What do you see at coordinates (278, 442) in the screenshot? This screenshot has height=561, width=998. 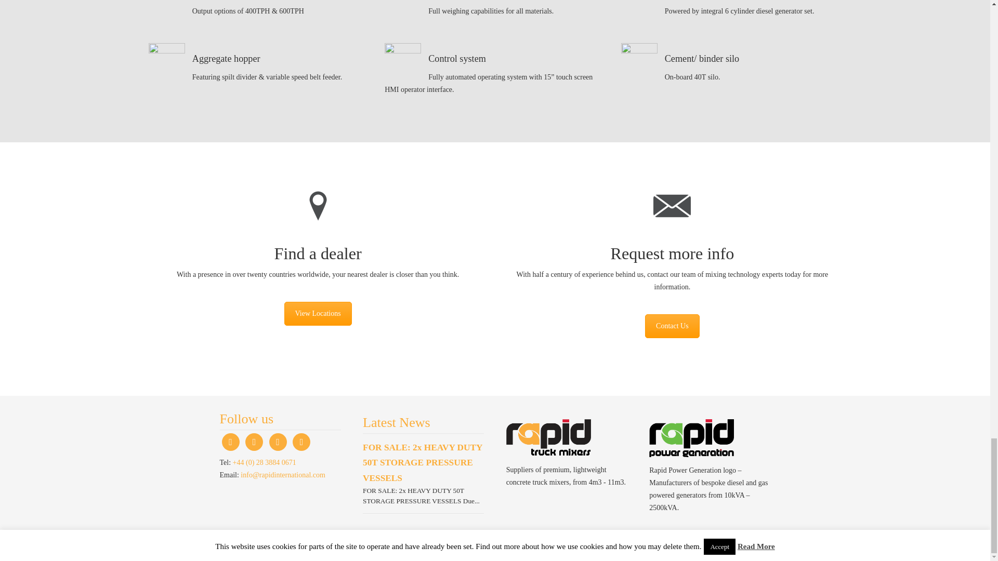 I see `youtube` at bounding box center [278, 442].